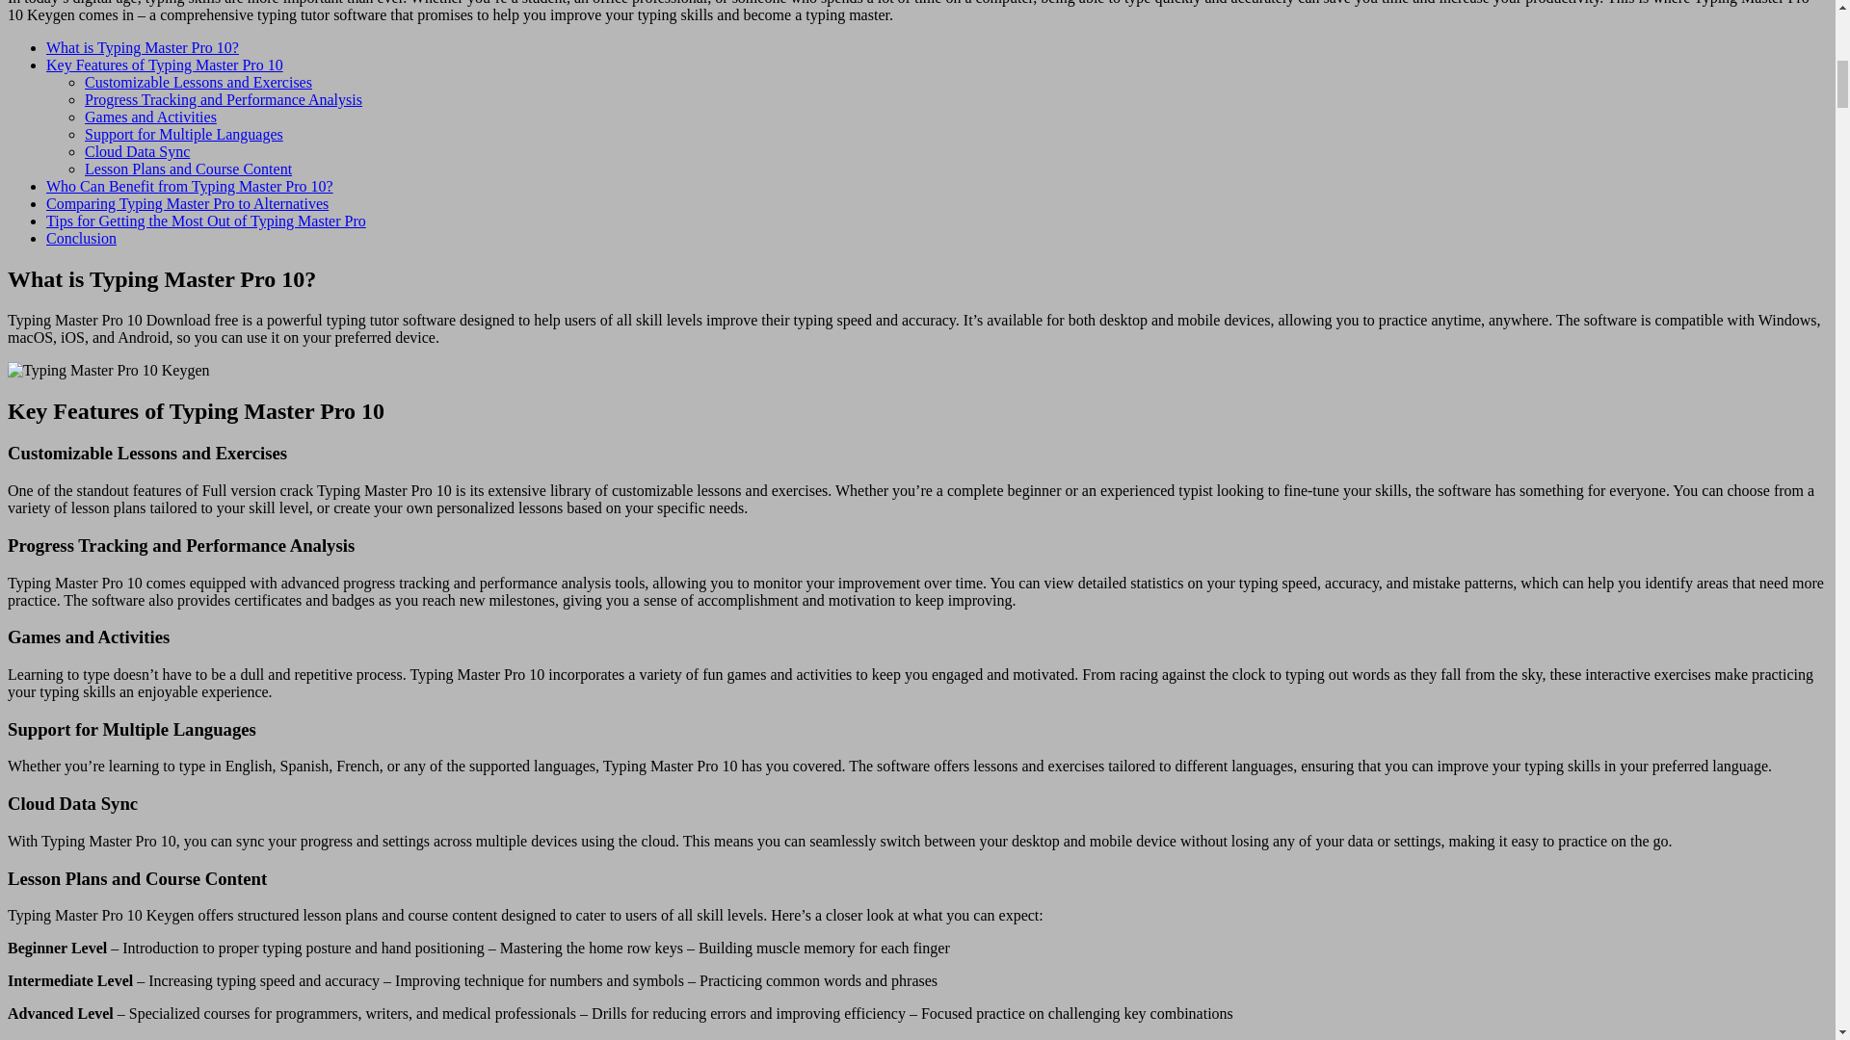 This screenshot has height=1040, width=1850. I want to click on Conclusion, so click(81, 237).